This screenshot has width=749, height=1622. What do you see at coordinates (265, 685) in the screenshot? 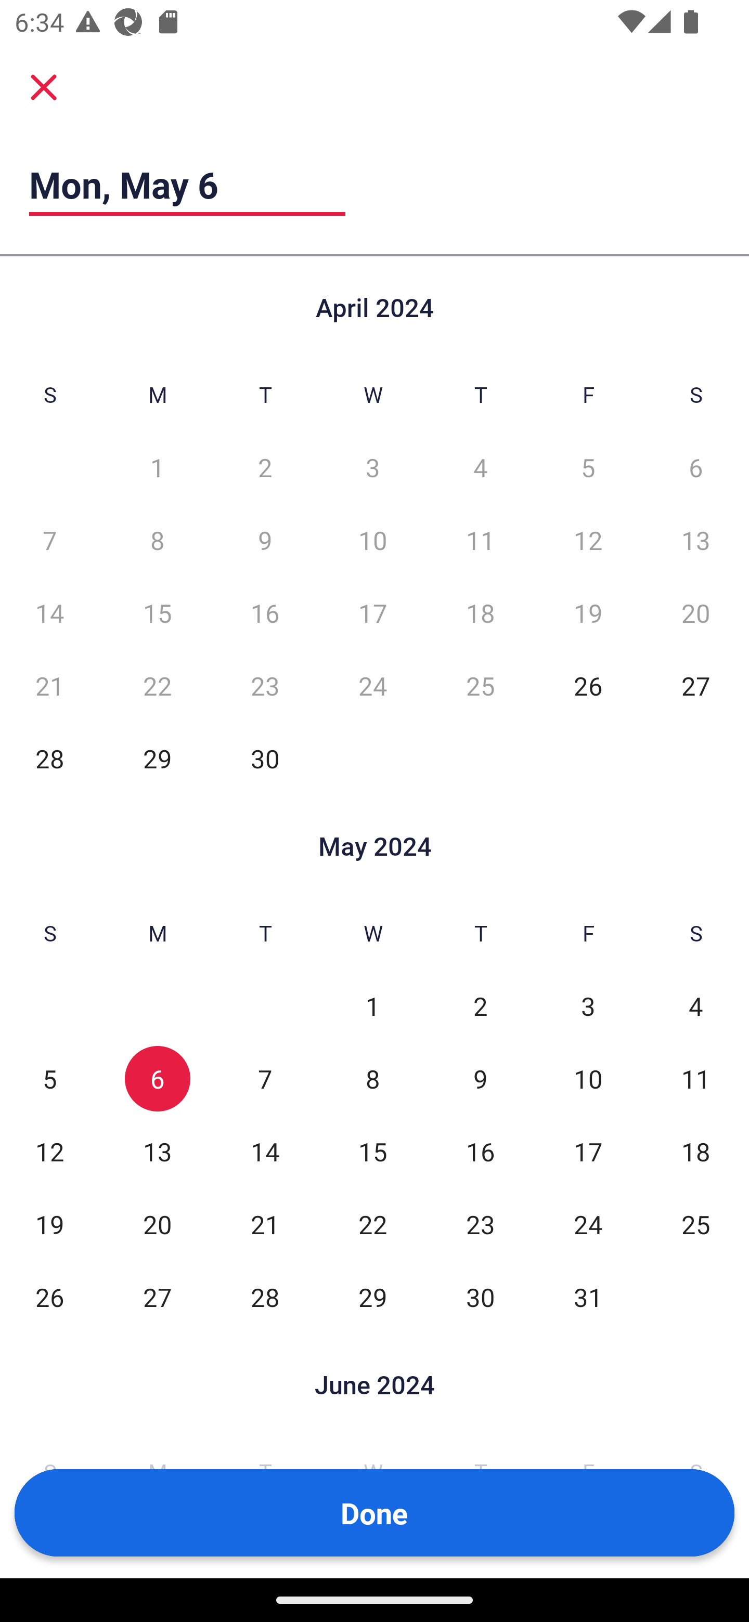
I see `23 Tue, Apr 23, Not Selected` at bounding box center [265, 685].